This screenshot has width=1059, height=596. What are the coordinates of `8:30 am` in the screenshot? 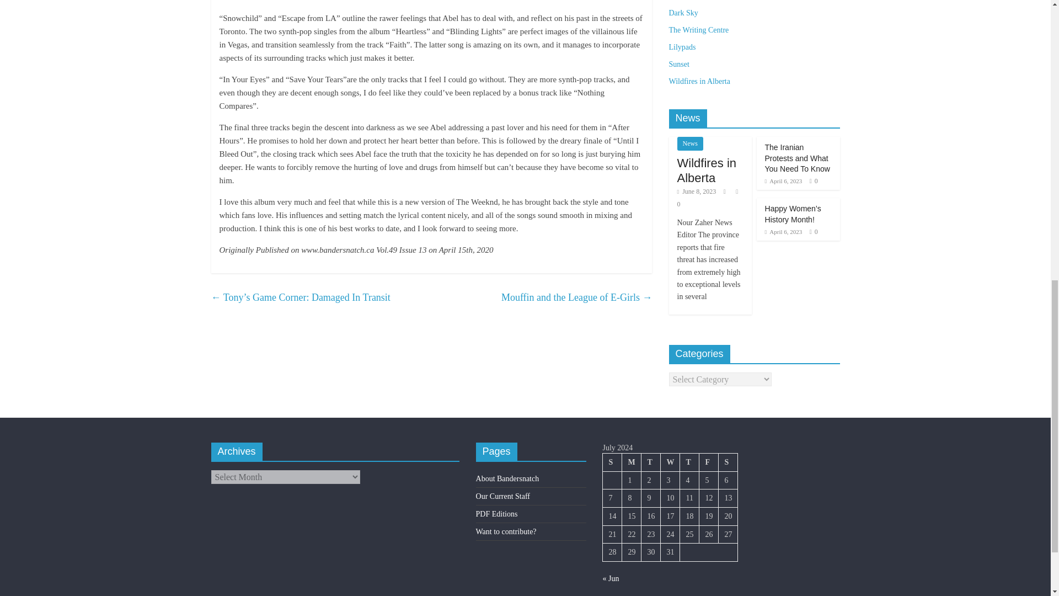 It's located at (783, 180).